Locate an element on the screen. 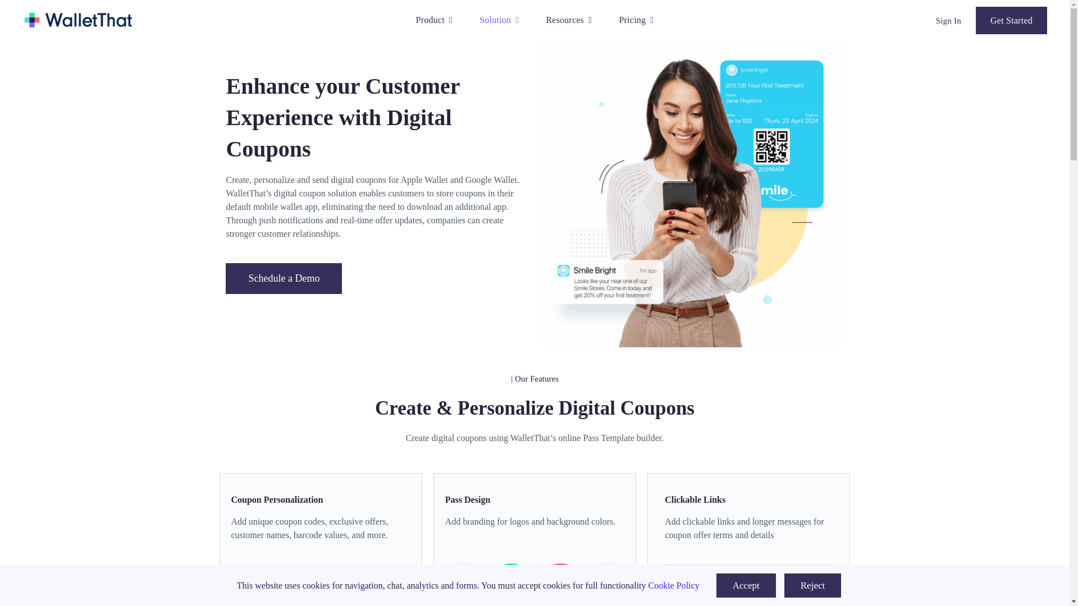 This screenshot has height=606, width=1078. Get Started is located at coordinates (1011, 20).